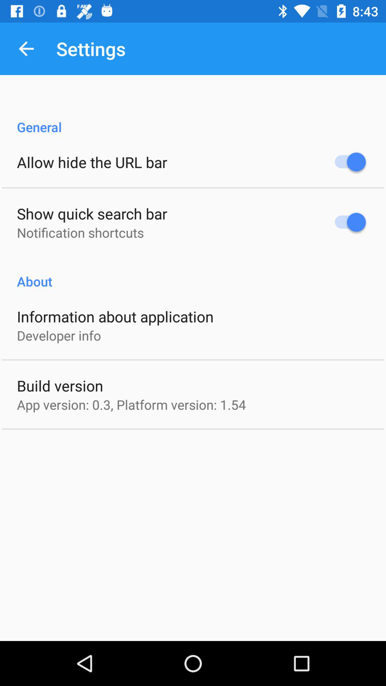  I want to click on launch icon below the developer info item, so click(60, 385).